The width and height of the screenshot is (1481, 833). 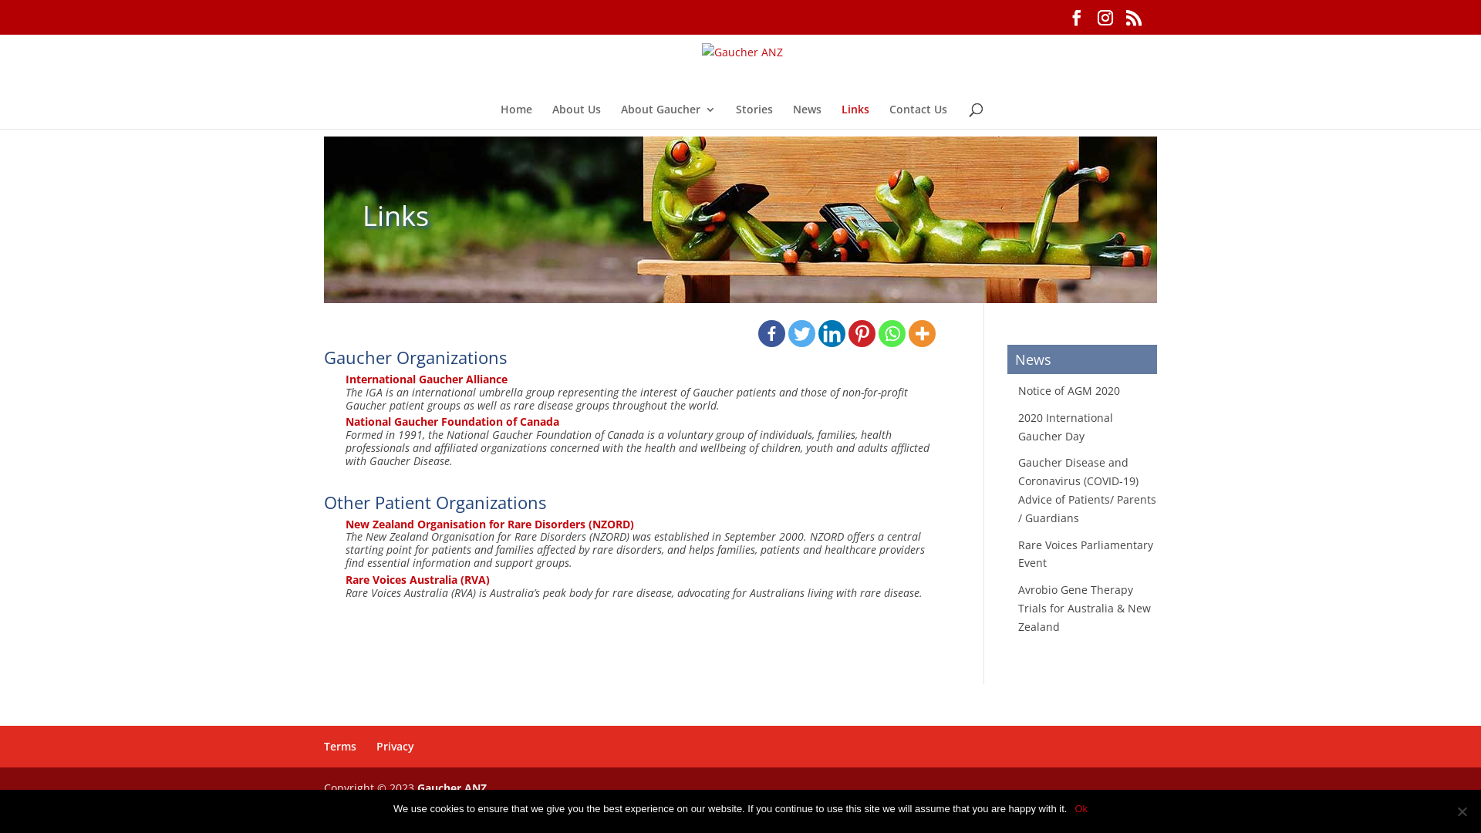 What do you see at coordinates (490, 524) in the screenshot?
I see `New Zealand Organisation for Rare Disorders (NZORD)` at bounding box center [490, 524].